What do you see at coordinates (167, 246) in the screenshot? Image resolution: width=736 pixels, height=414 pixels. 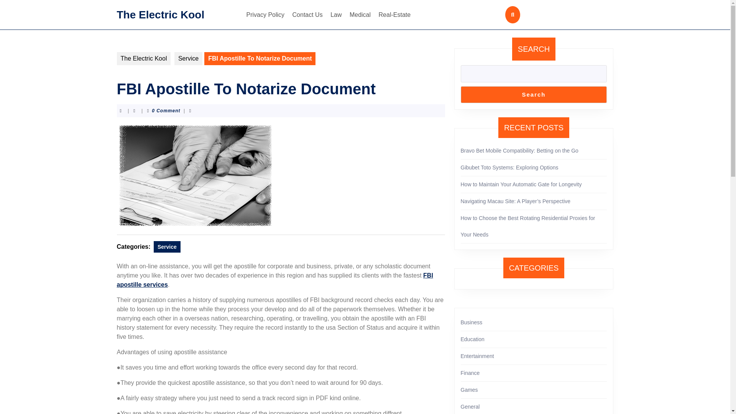 I see `Service` at bounding box center [167, 246].